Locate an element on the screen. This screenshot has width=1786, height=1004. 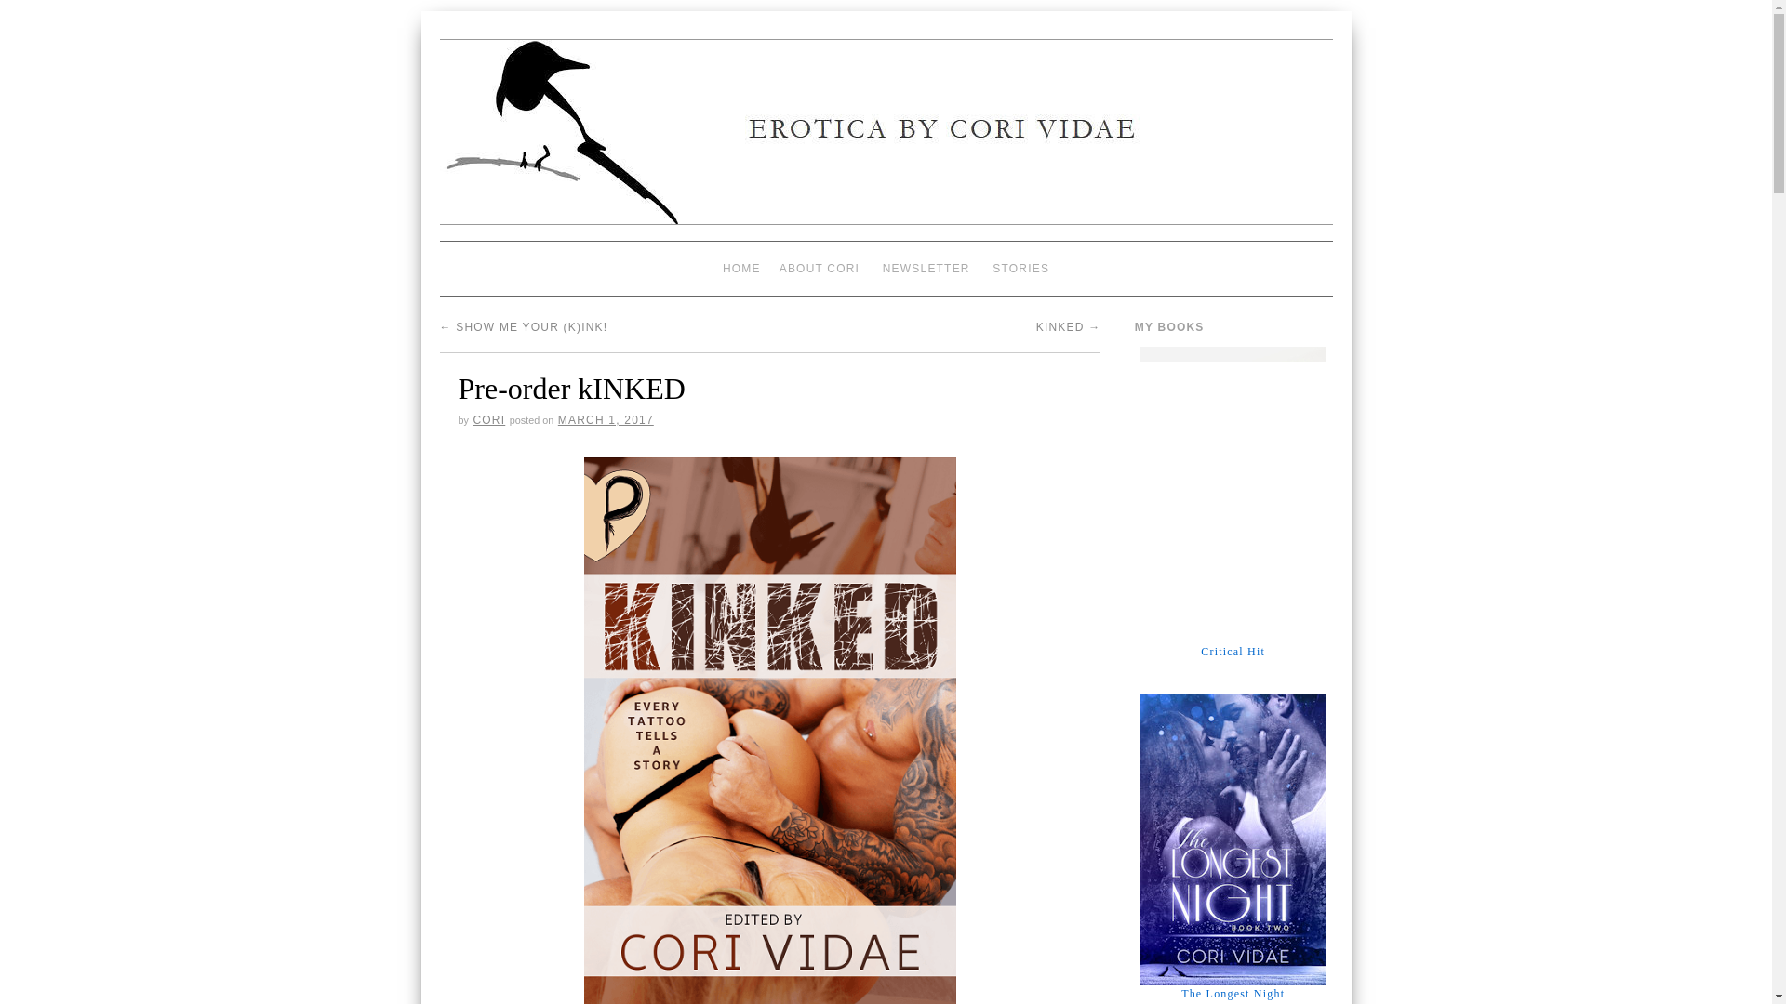
CORI is located at coordinates (489, 420).